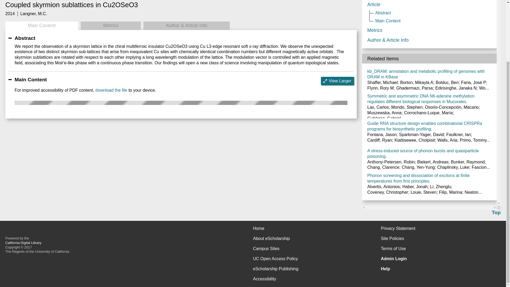 The height and width of the screenshot is (287, 510). I want to click on Langner, M.C., so click(34, 14).